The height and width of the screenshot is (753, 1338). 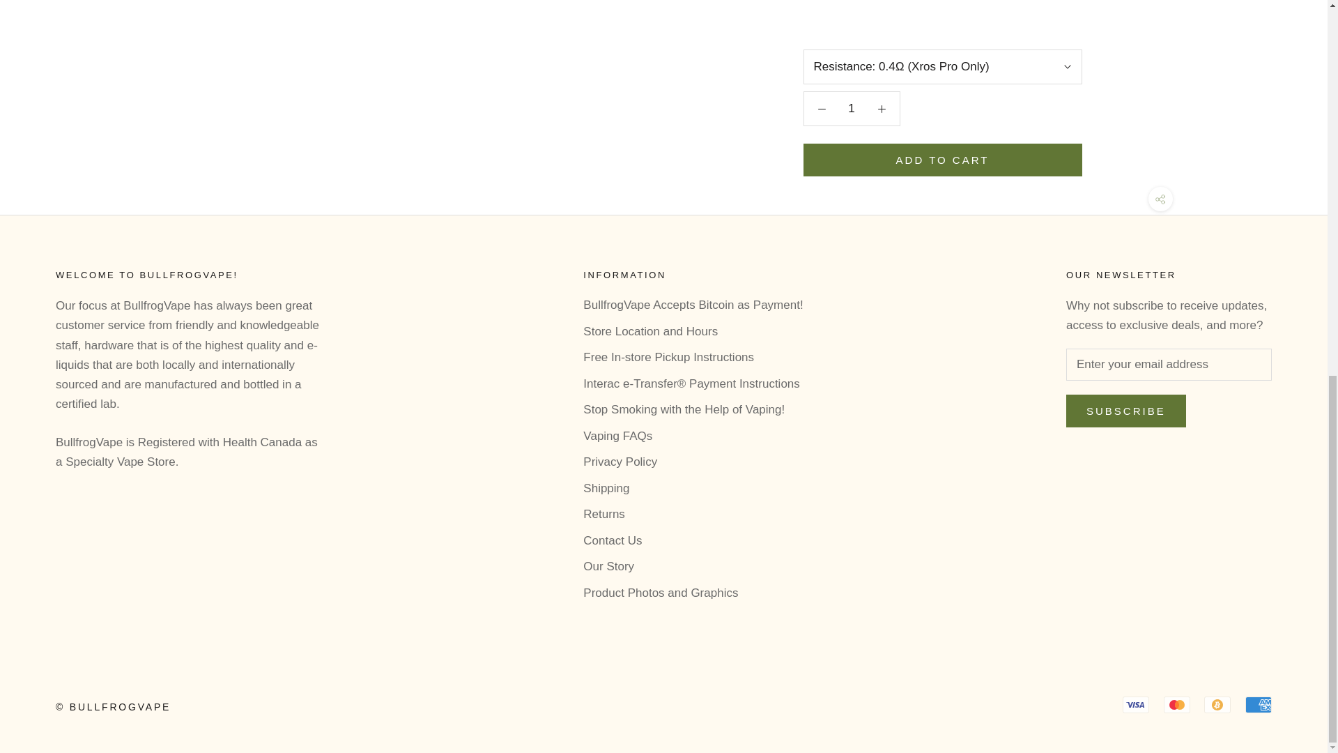 I want to click on Mastercard, so click(x=1177, y=704).